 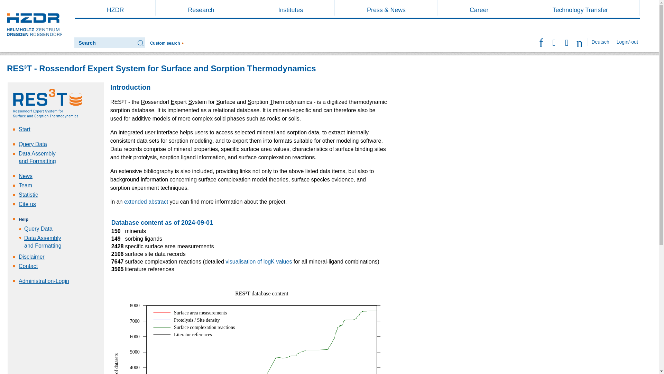 What do you see at coordinates (115, 10) in the screenshot?
I see `HZDR` at bounding box center [115, 10].